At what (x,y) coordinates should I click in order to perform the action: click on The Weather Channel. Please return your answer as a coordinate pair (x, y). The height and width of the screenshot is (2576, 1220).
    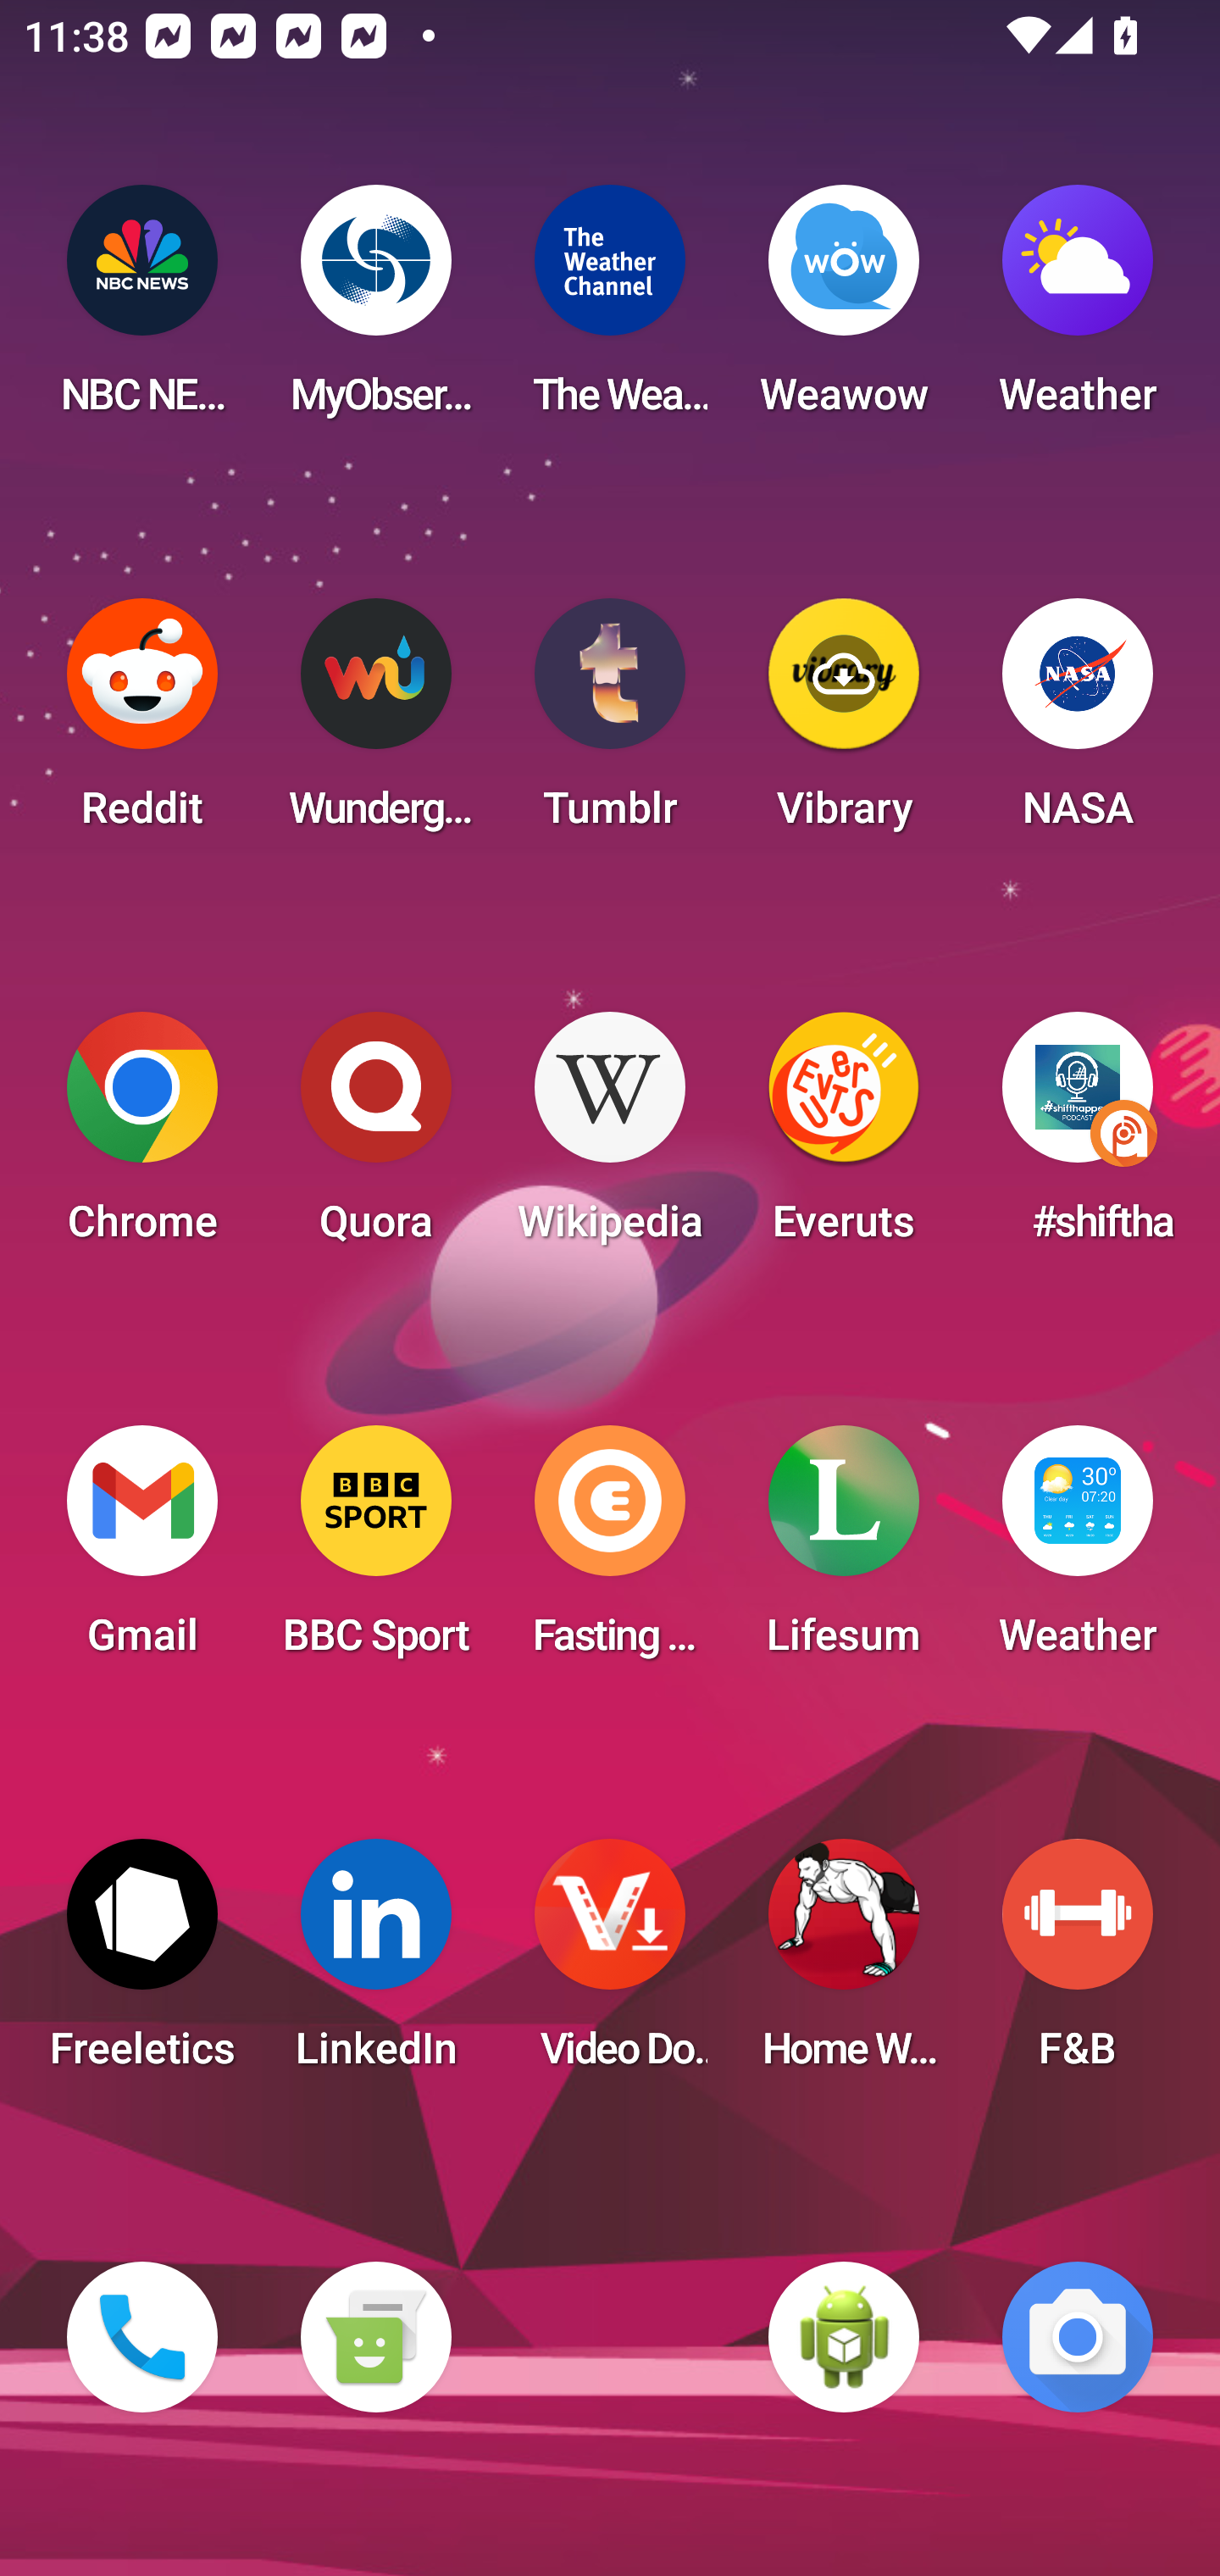
    Looking at the image, I should click on (610, 310).